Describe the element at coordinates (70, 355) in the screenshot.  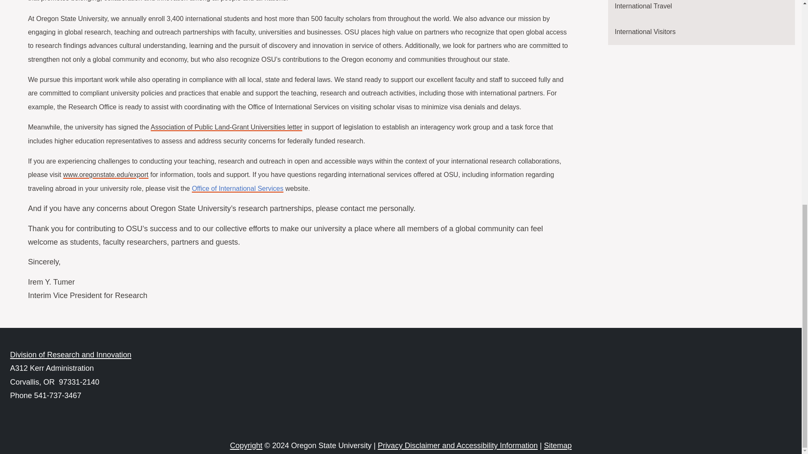
I see `Division of Research and Innovation` at that location.